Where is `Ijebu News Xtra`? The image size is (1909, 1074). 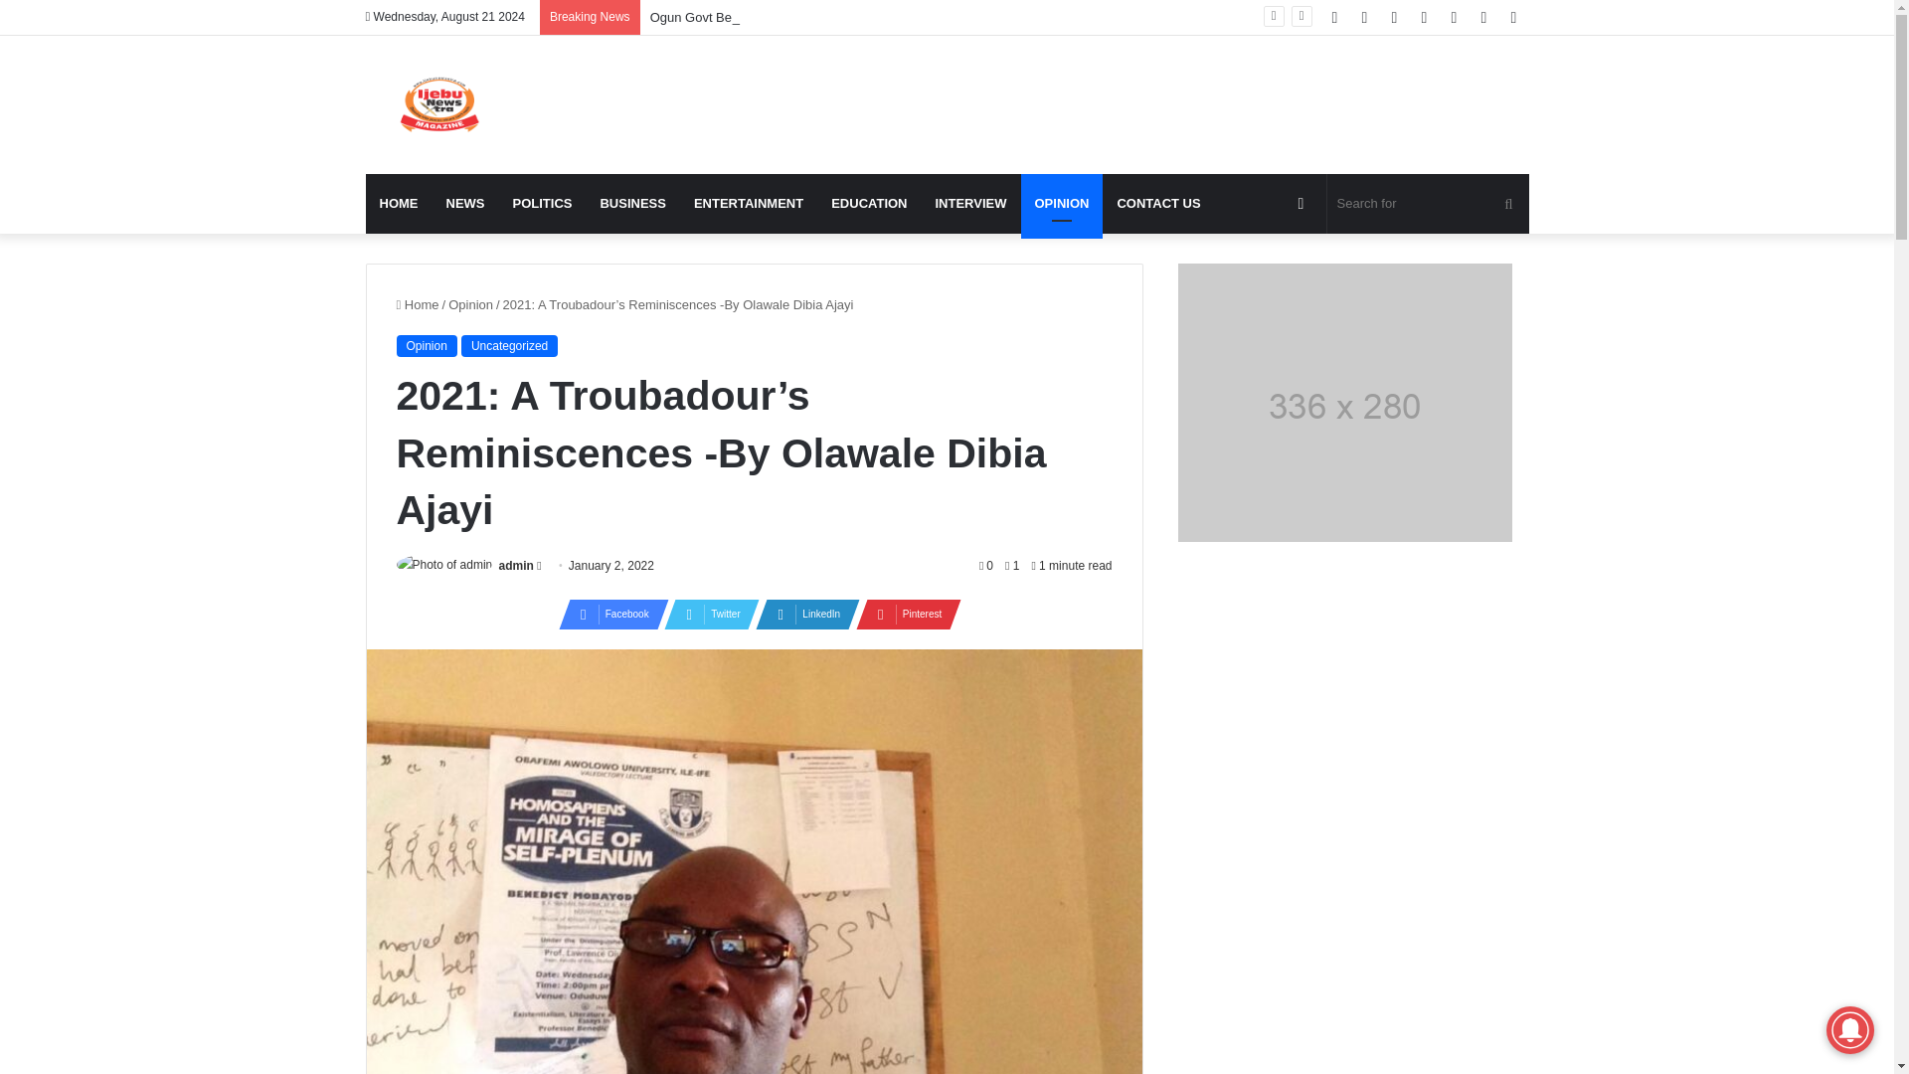
Ijebu News Xtra is located at coordinates (438, 104).